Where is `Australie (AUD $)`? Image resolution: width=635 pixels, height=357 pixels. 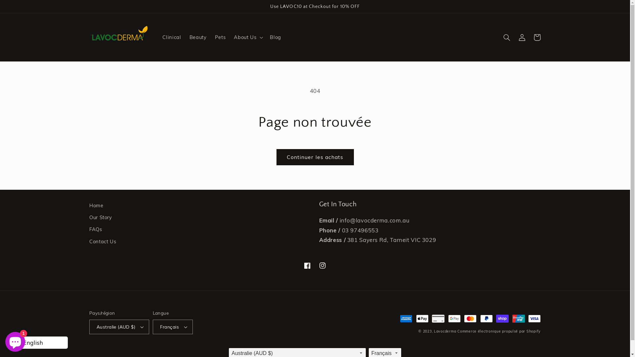 Australie (AUD $) is located at coordinates (119, 327).